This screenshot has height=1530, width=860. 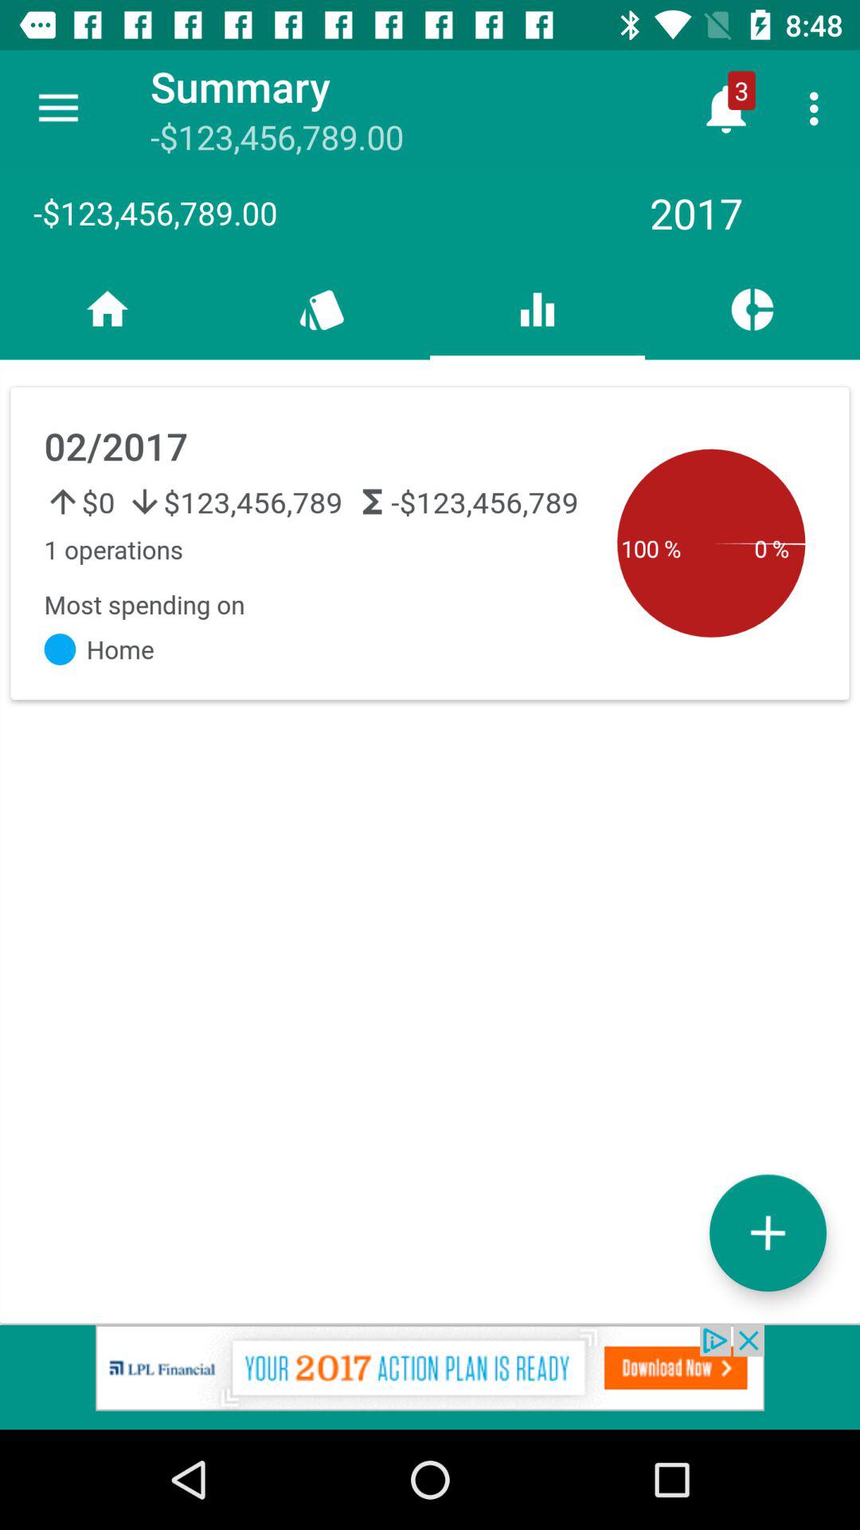 What do you see at coordinates (768, 1232) in the screenshot?
I see `add page` at bounding box center [768, 1232].